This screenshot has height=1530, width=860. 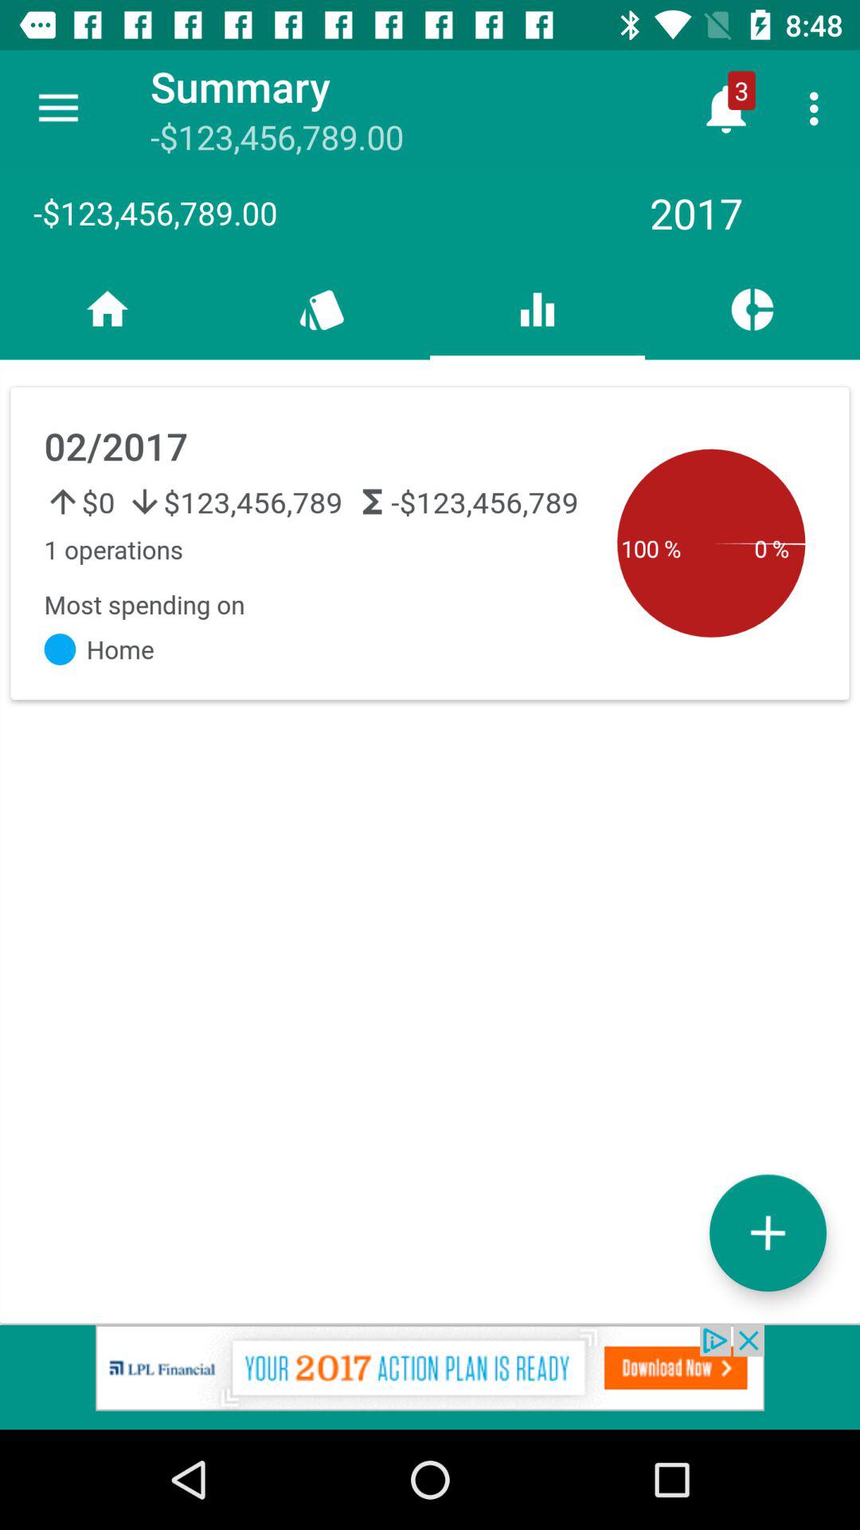 What do you see at coordinates (768, 1232) in the screenshot?
I see `add page` at bounding box center [768, 1232].